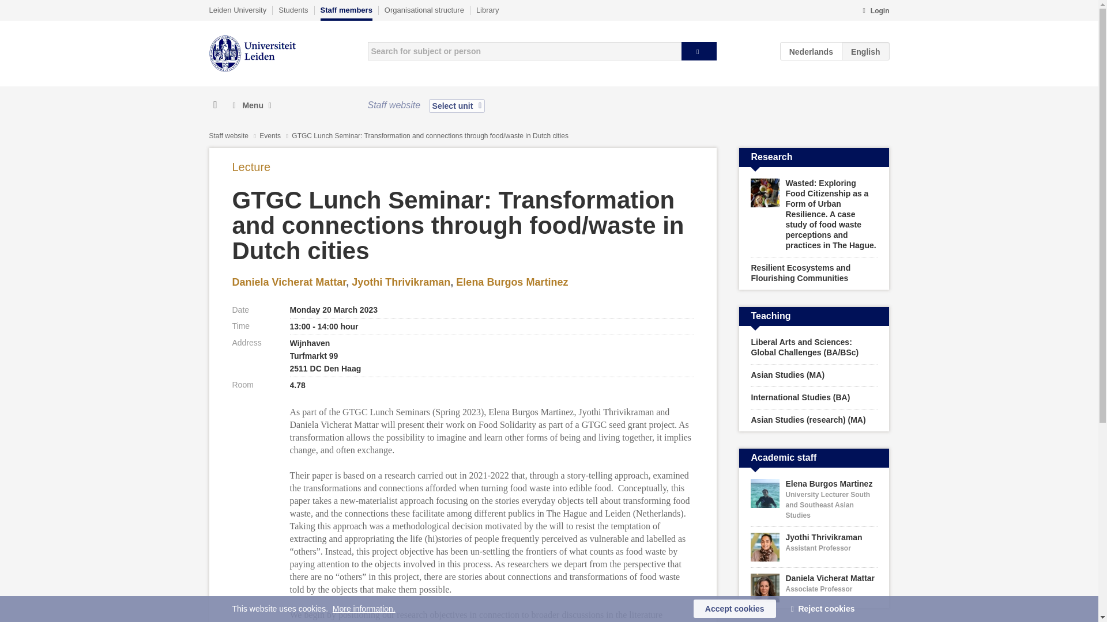 Image resolution: width=1107 pixels, height=622 pixels. What do you see at coordinates (814, 274) in the screenshot?
I see `Resilient Ecosystems and Flourishing Communities` at bounding box center [814, 274].